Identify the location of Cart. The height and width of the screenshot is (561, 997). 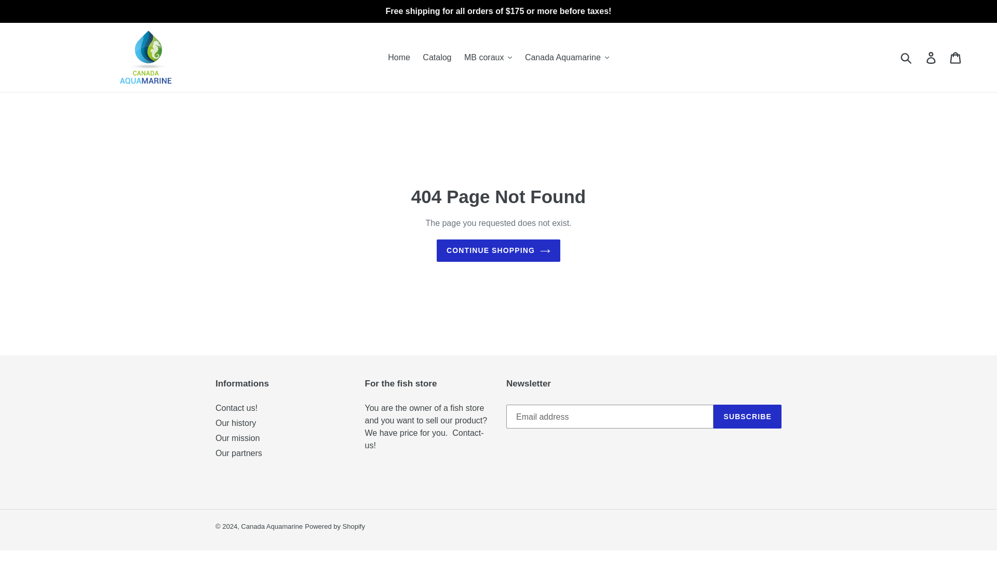
(956, 57).